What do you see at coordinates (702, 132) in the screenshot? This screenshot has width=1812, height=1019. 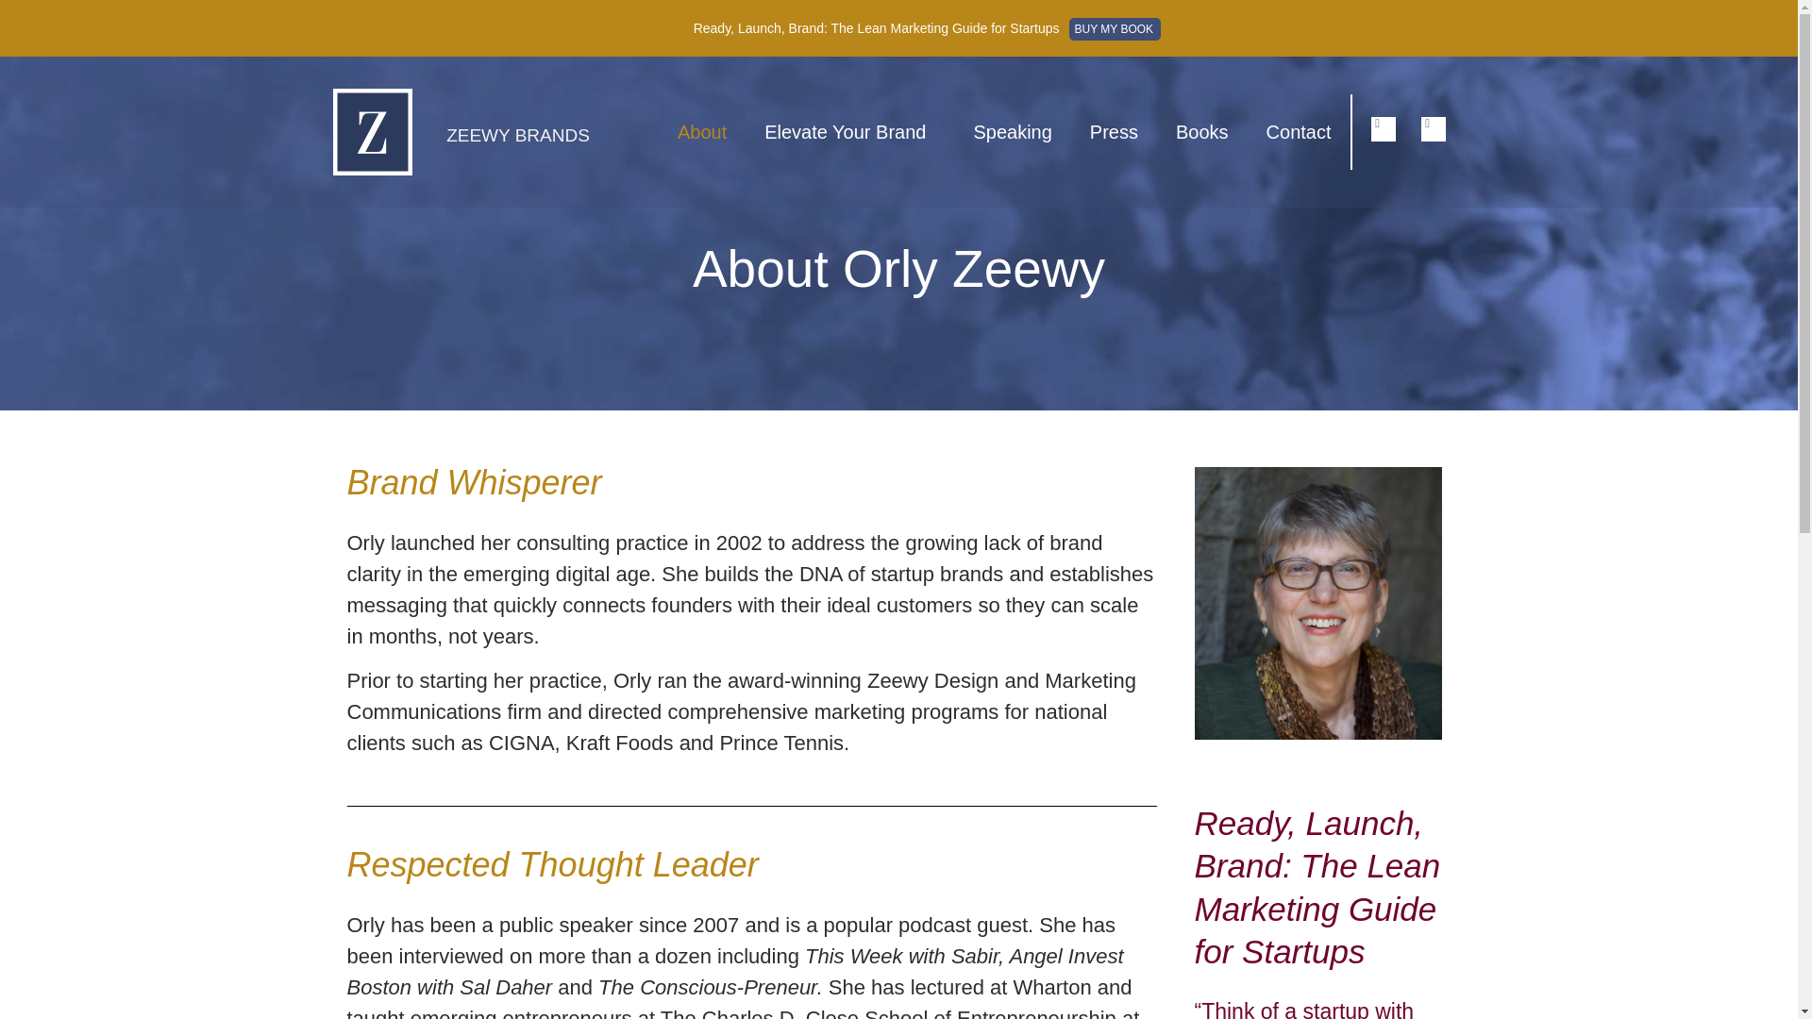 I see `About` at bounding box center [702, 132].